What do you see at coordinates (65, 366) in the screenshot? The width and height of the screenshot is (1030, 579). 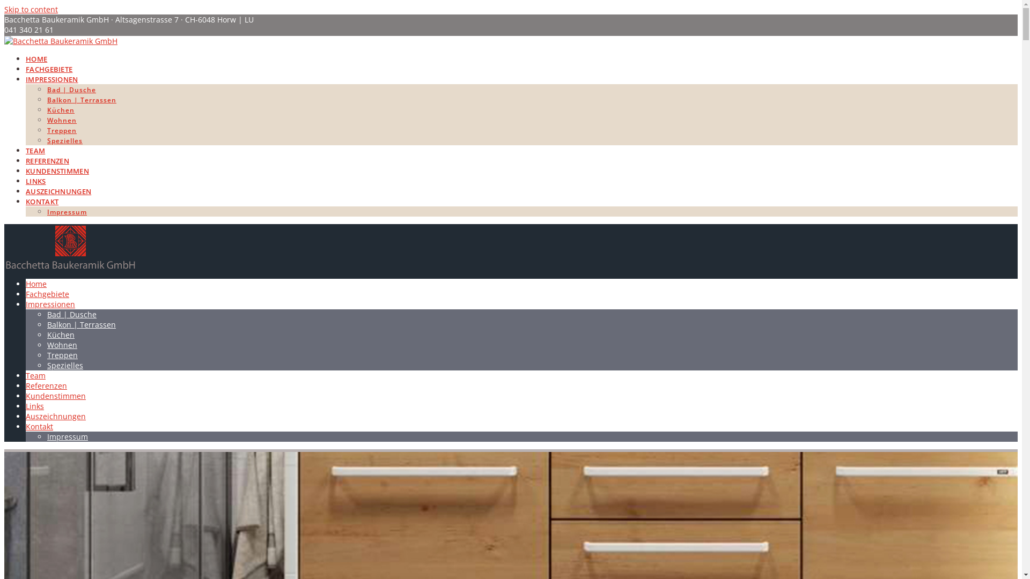 I see `Spezielles` at bounding box center [65, 366].